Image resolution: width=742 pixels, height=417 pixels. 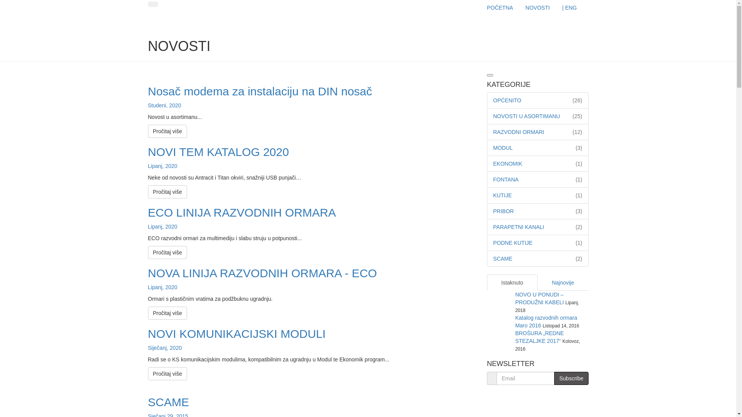 What do you see at coordinates (164, 105) in the screenshot?
I see `Studeni, 2020` at bounding box center [164, 105].